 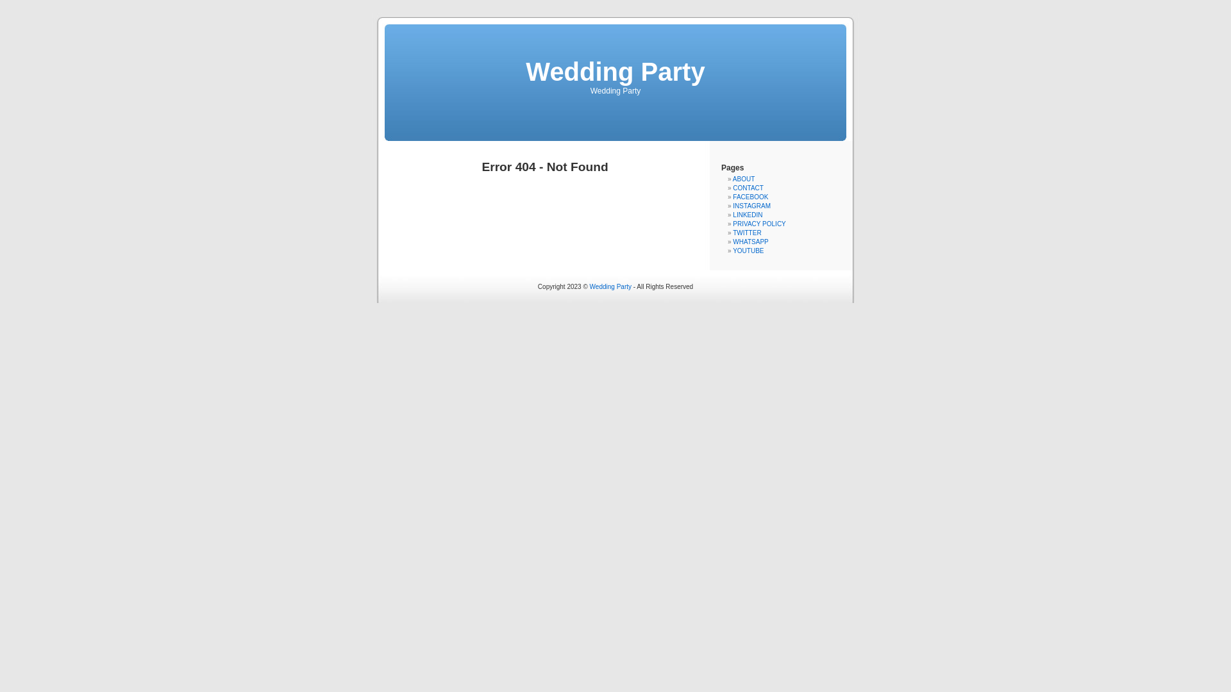 I want to click on TWITTER, so click(x=747, y=233).